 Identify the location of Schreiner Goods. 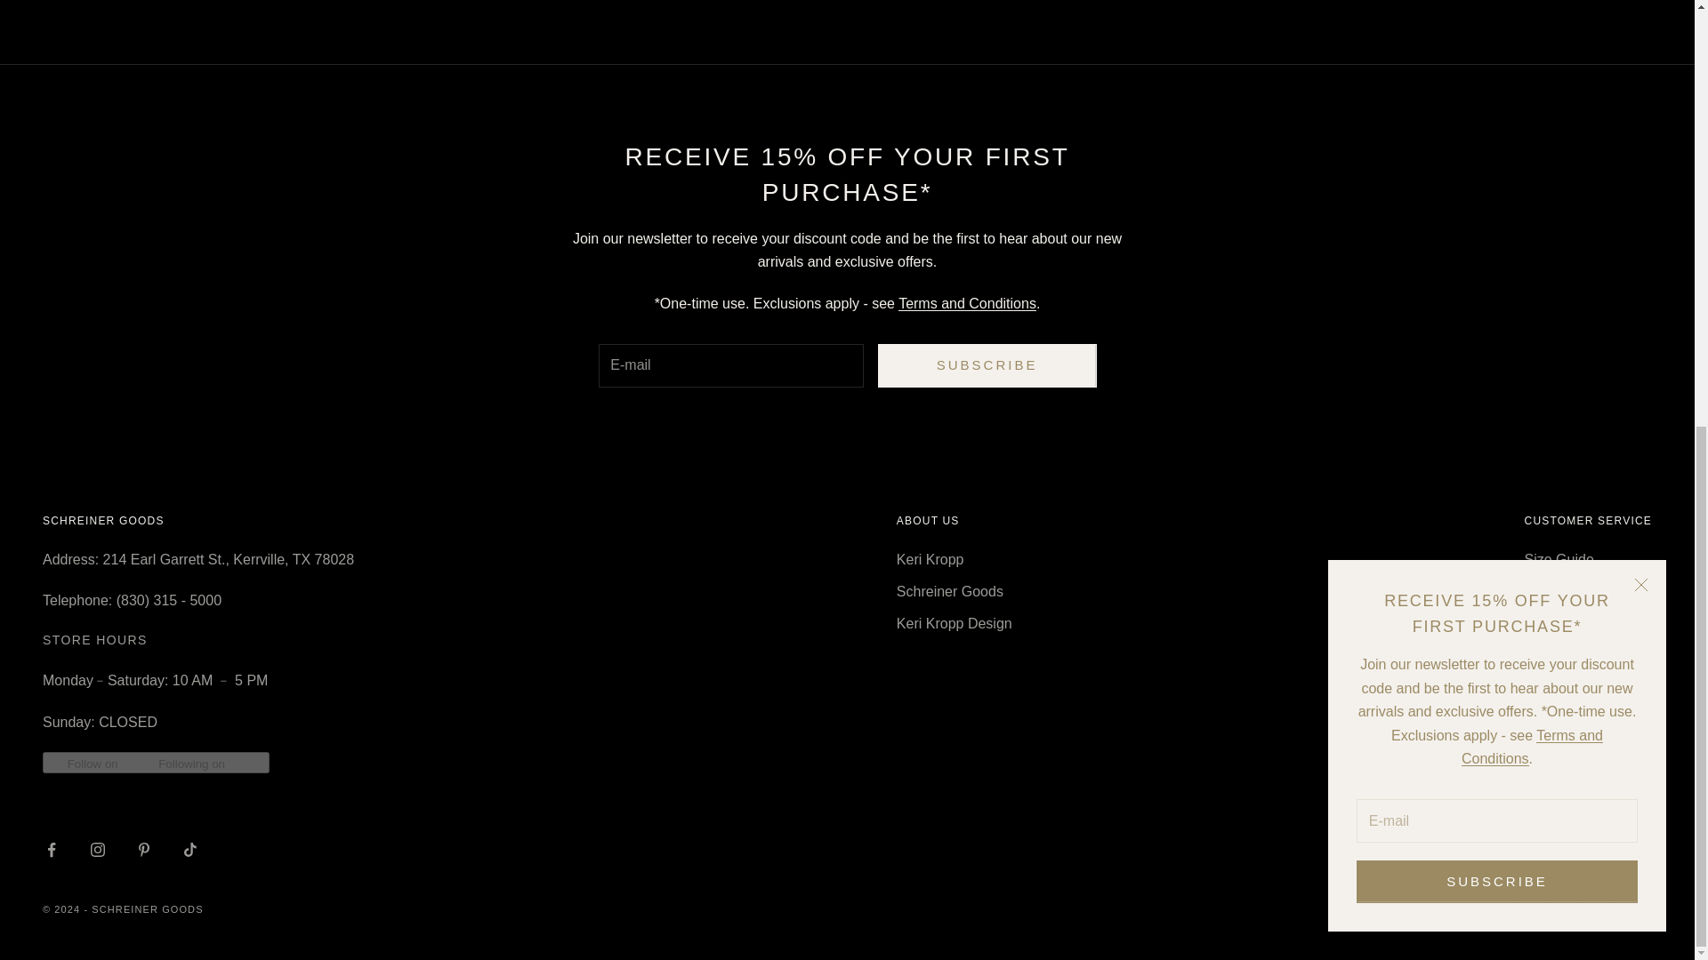
(950, 590).